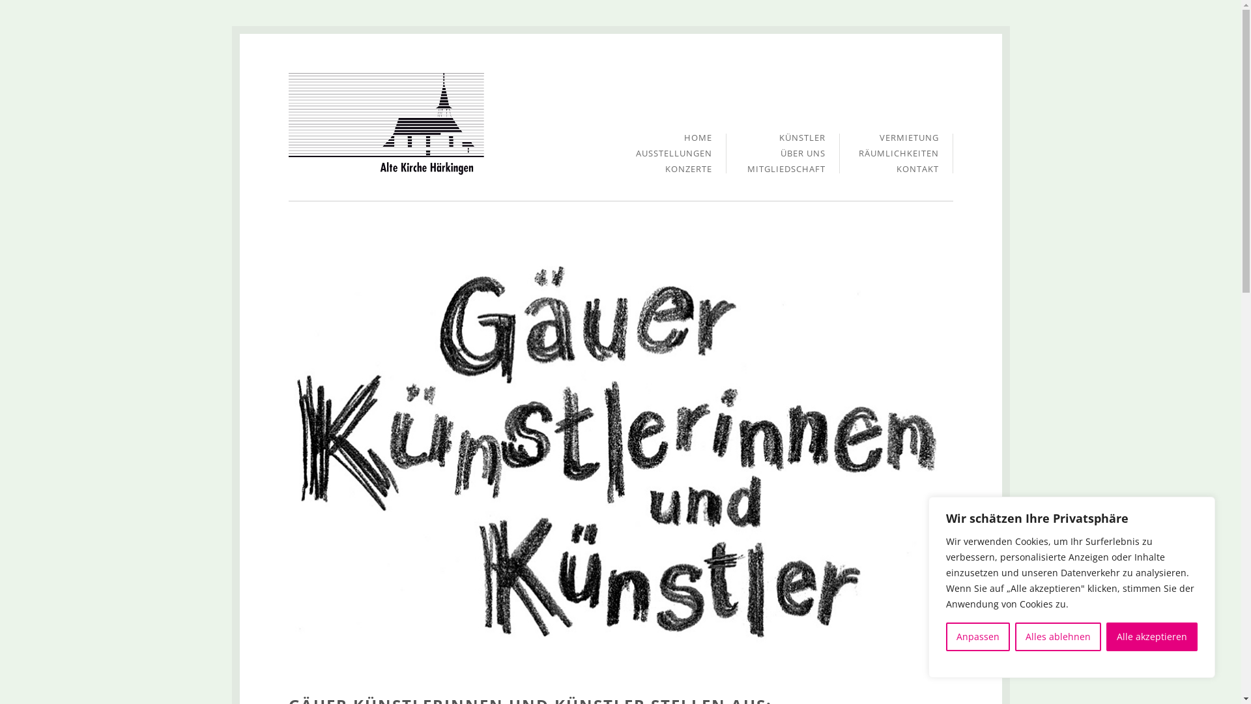 The width and height of the screenshot is (1251, 704). I want to click on VERMIETUNG, so click(910, 141).